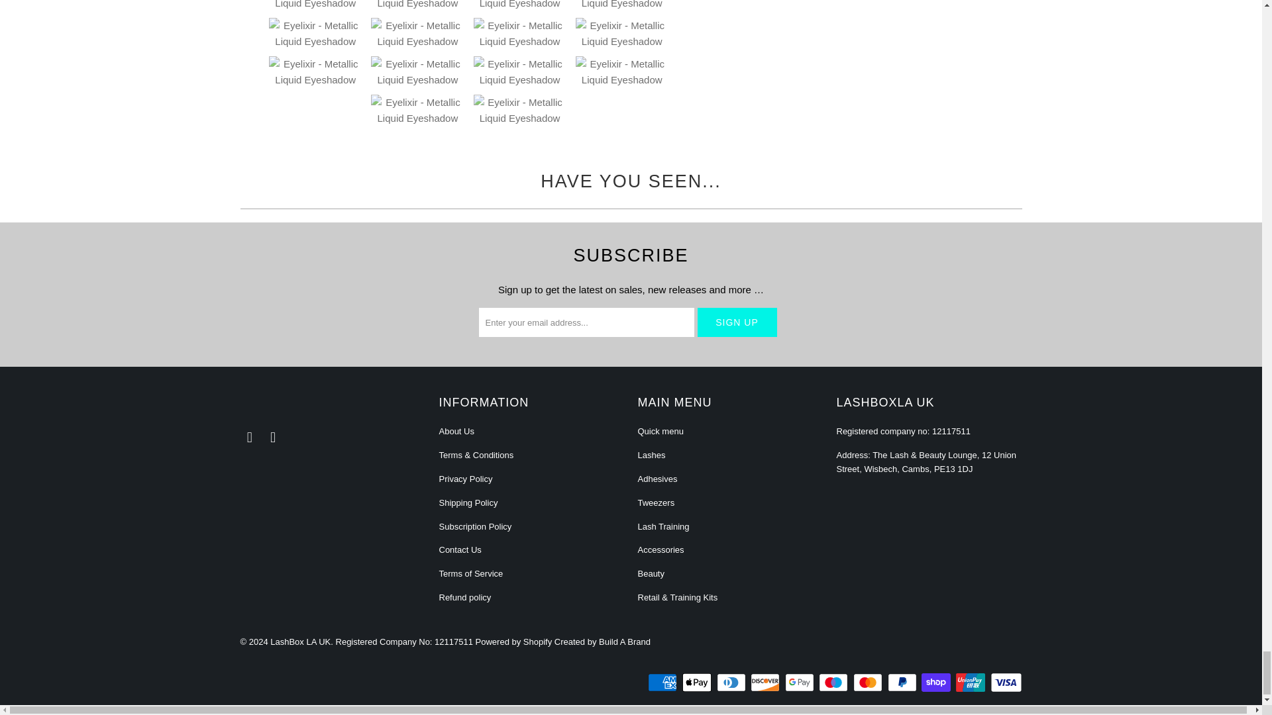  What do you see at coordinates (249, 437) in the screenshot?
I see `LashBox LA UK on Facebook` at bounding box center [249, 437].